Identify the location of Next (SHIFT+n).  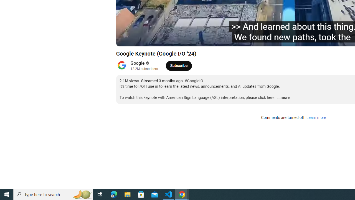
(151, 39).